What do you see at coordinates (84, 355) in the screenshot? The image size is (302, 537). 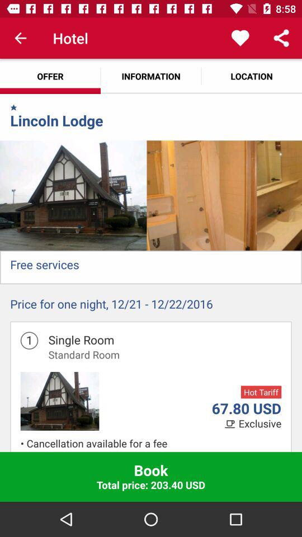 I see `turn on the icon below the single room` at bounding box center [84, 355].